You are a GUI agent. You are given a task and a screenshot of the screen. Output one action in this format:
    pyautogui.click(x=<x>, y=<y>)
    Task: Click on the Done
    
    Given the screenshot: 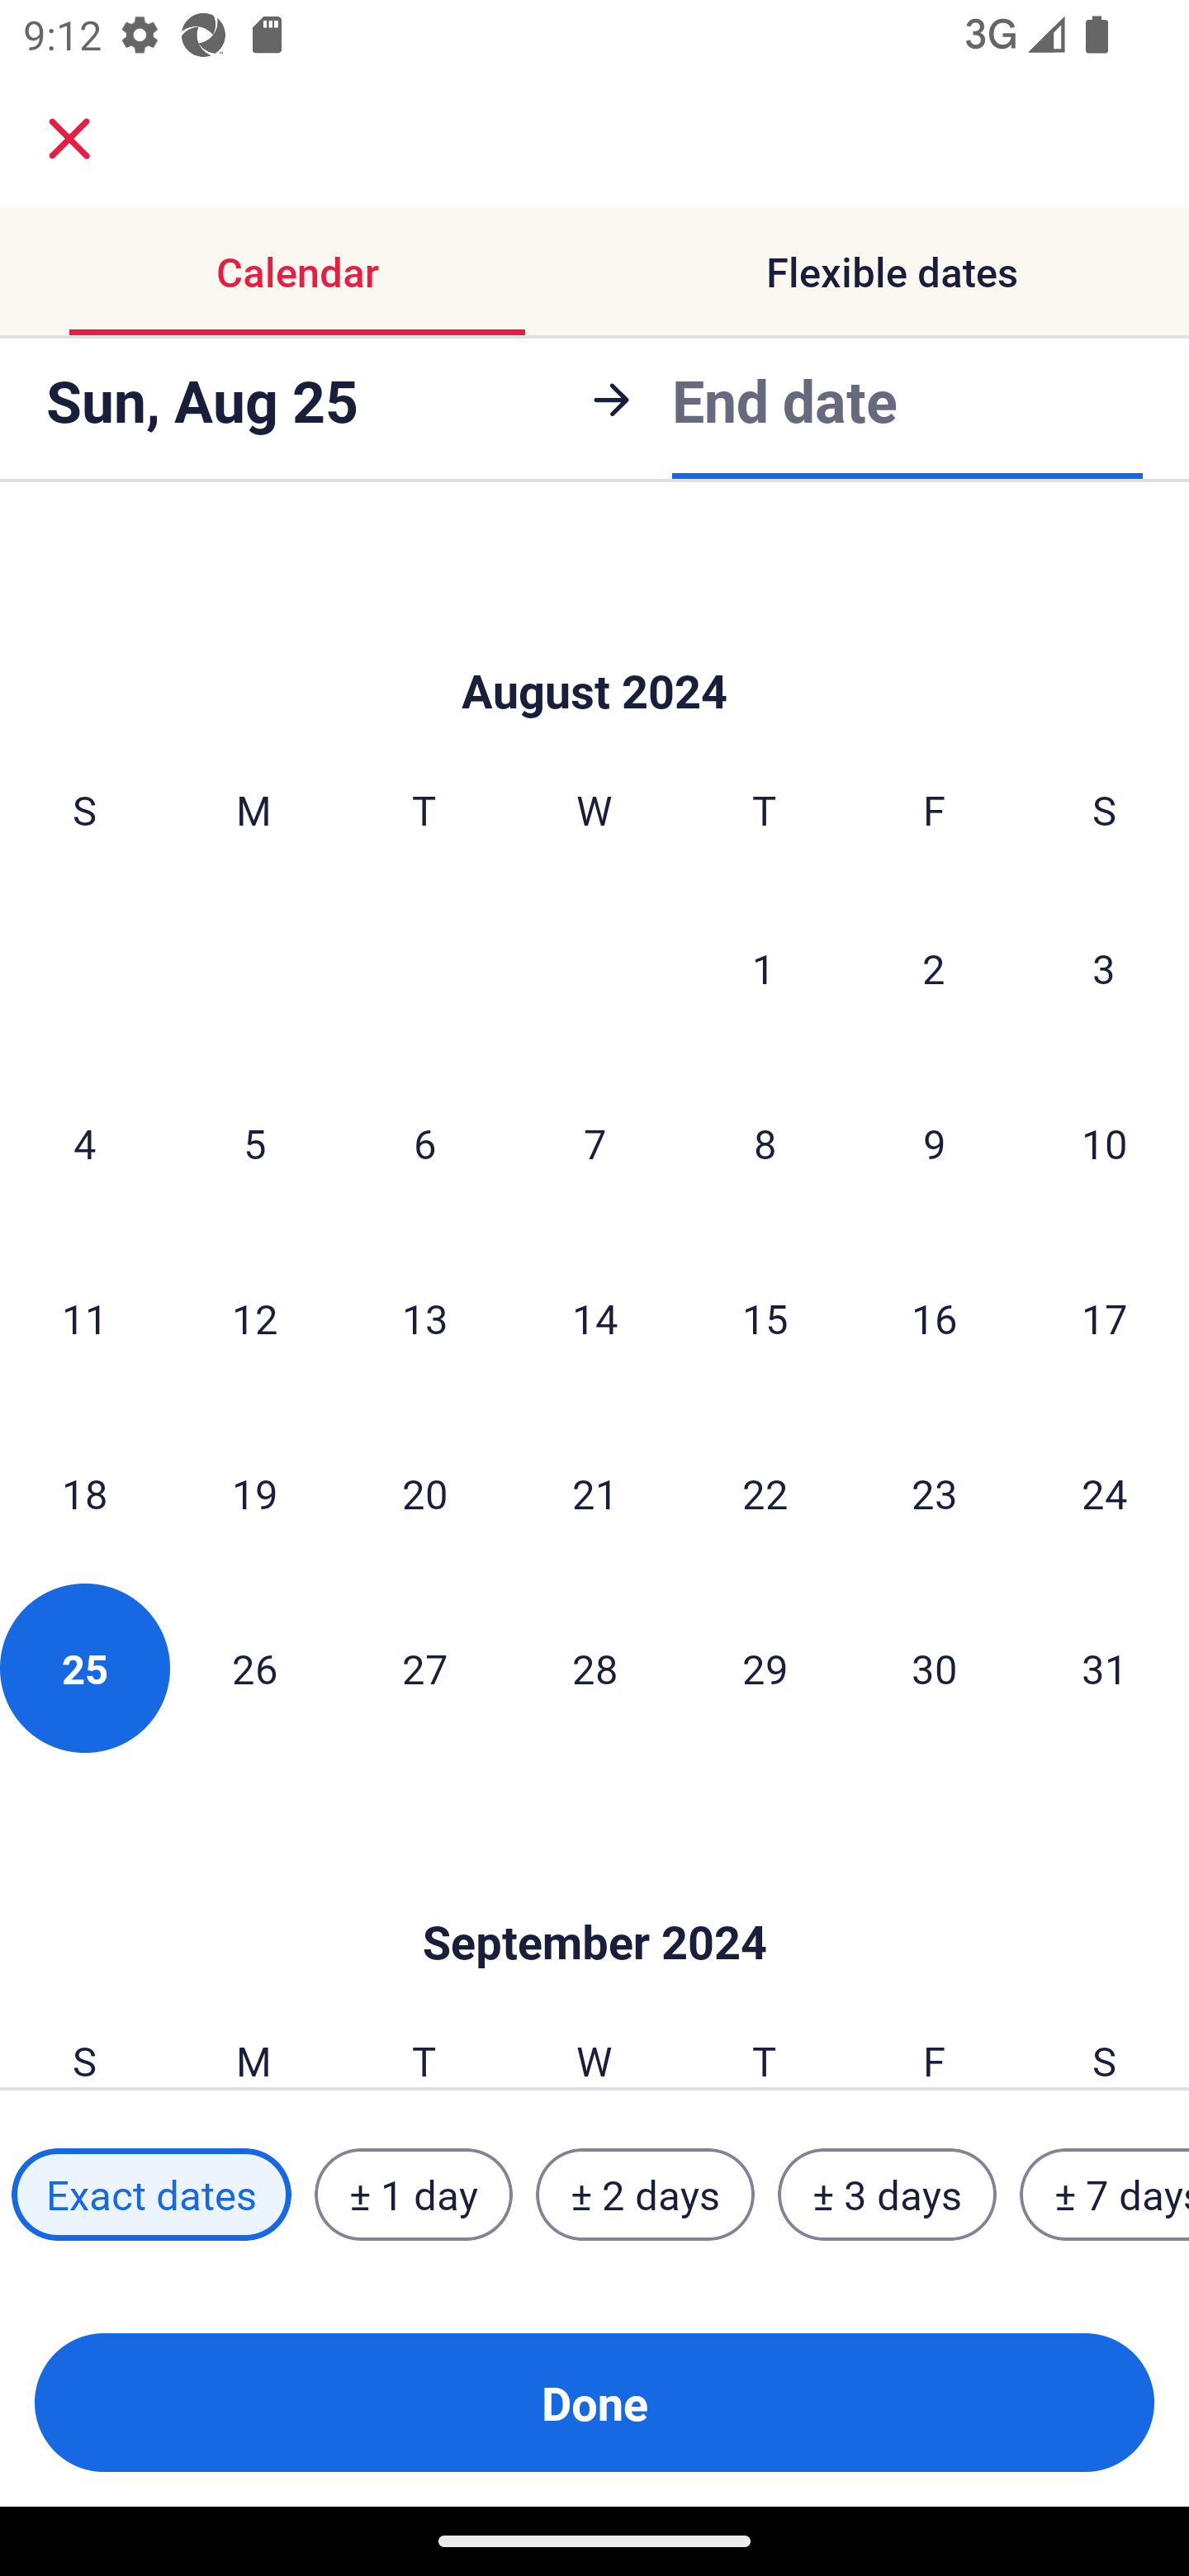 What is the action you would take?
    pyautogui.click(x=594, y=2403)
    